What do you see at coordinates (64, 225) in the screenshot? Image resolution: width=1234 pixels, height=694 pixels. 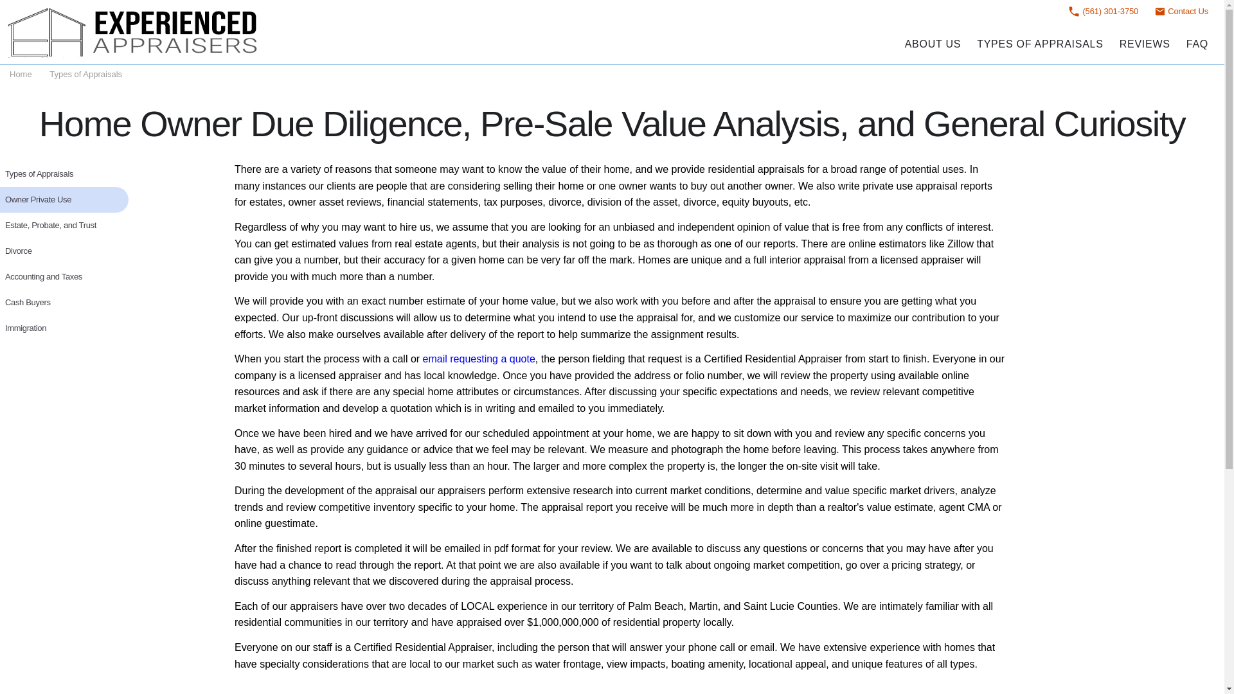 I see `Estate, Probate, and Trust` at bounding box center [64, 225].